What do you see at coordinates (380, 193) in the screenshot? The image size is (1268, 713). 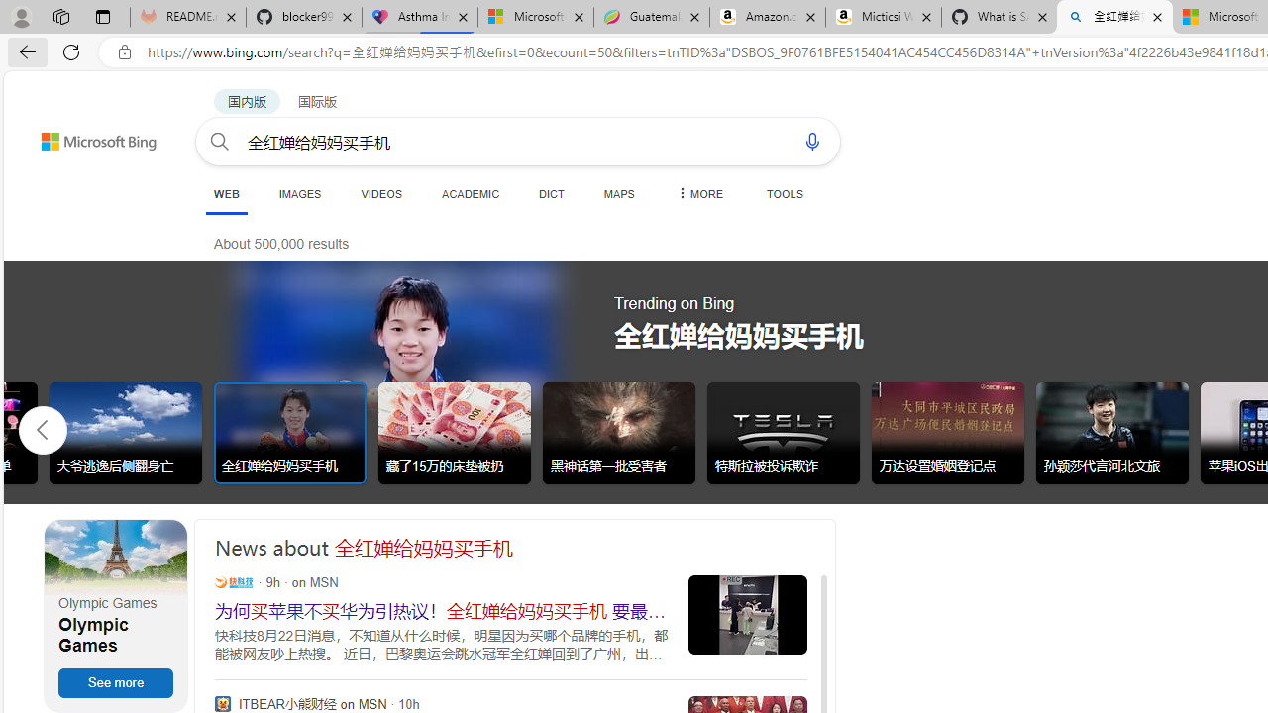 I see `VIDEOS` at bounding box center [380, 193].